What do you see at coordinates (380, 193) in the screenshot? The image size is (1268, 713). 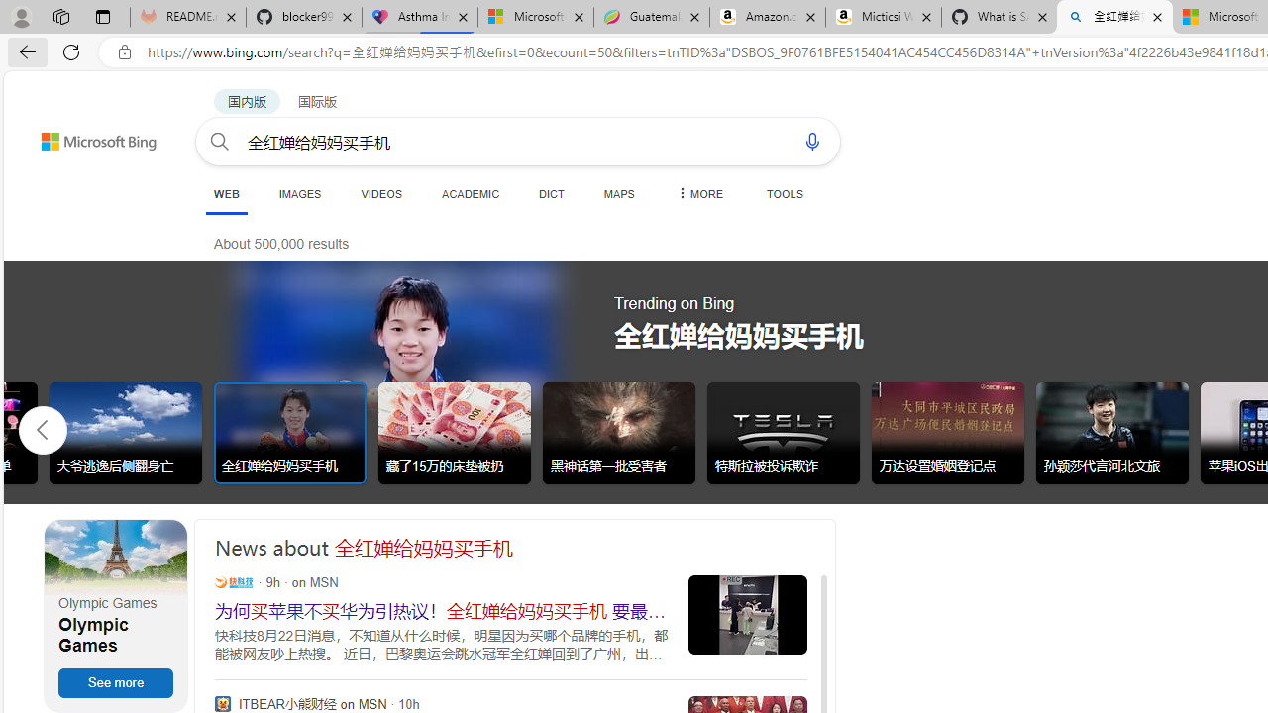 I see `VIDEOS` at bounding box center [380, 193].